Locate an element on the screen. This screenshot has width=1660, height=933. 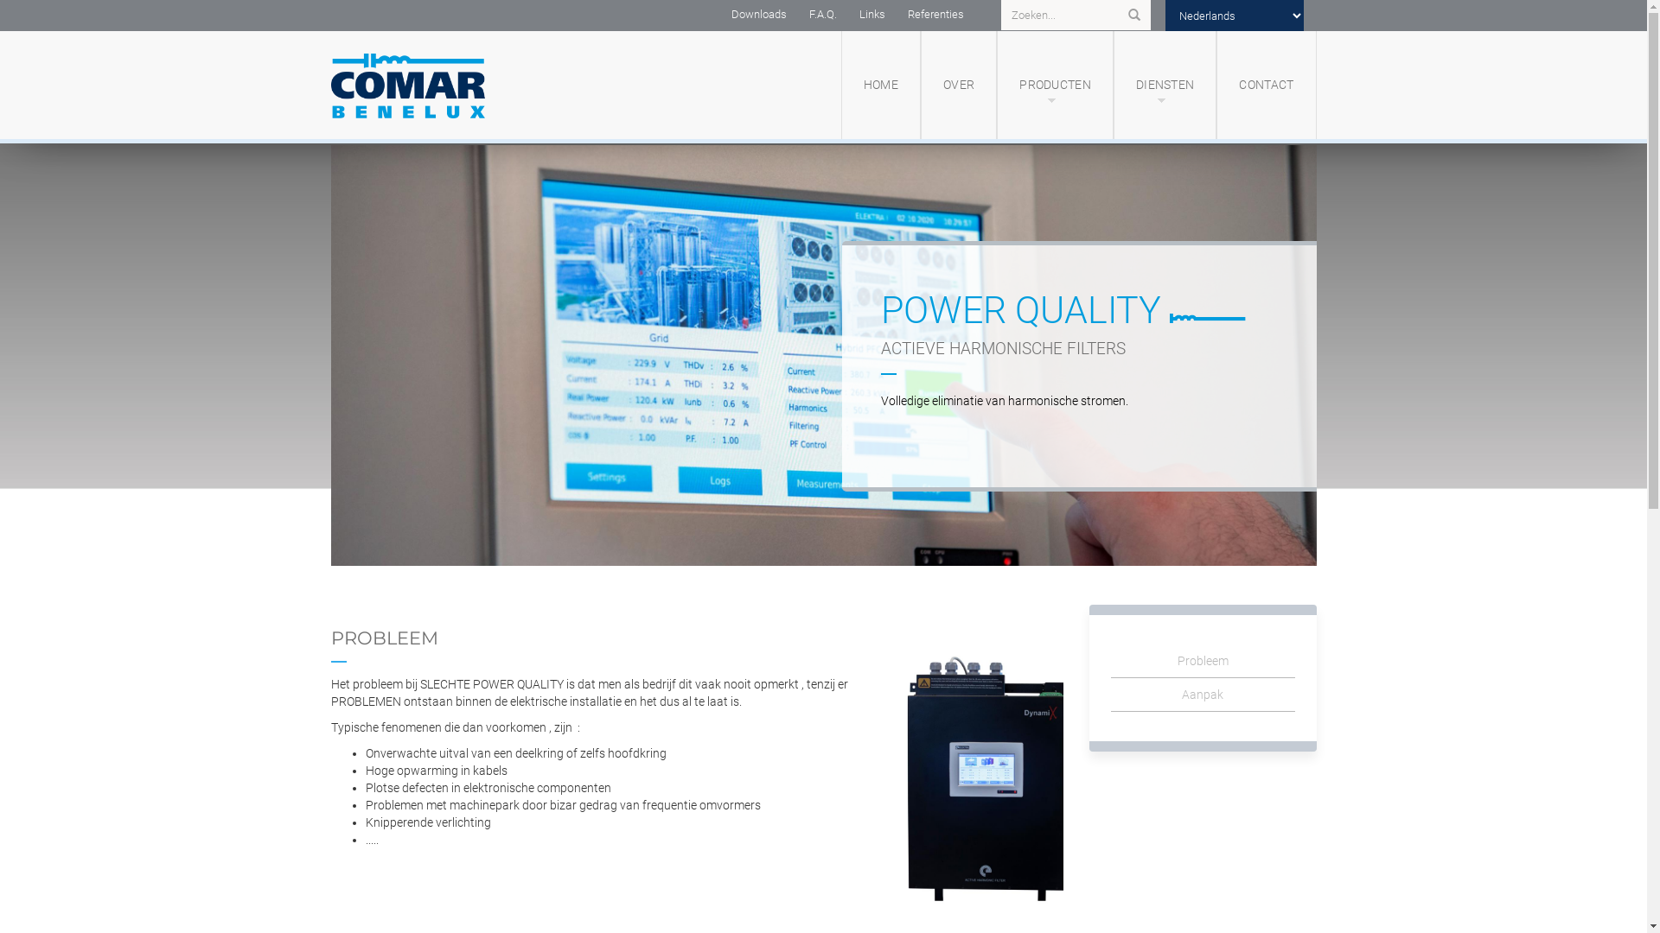
OVER is located at coordinates (959, 85).